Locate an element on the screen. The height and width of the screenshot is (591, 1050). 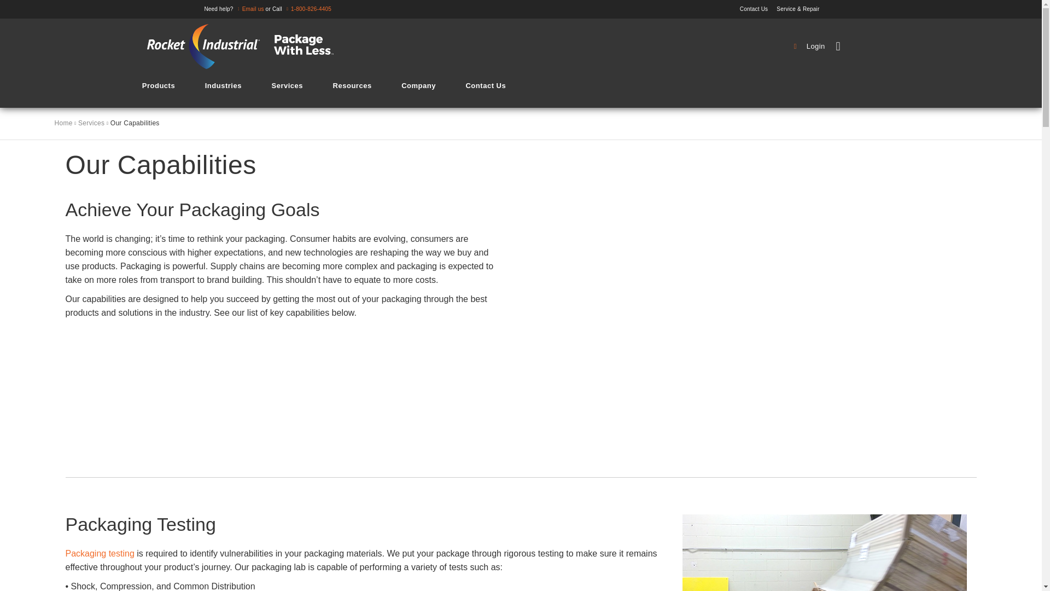
Rocket Industrial Logo is located at coordinates (247, 47).